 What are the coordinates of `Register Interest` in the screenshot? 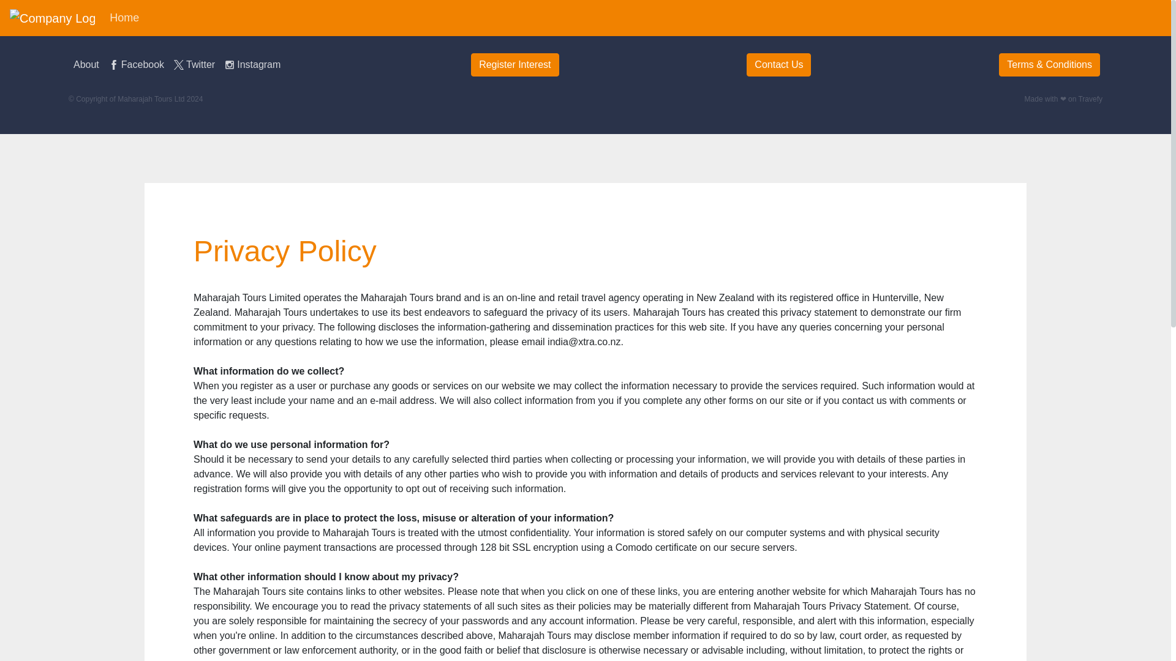 It's located at (514, 65).